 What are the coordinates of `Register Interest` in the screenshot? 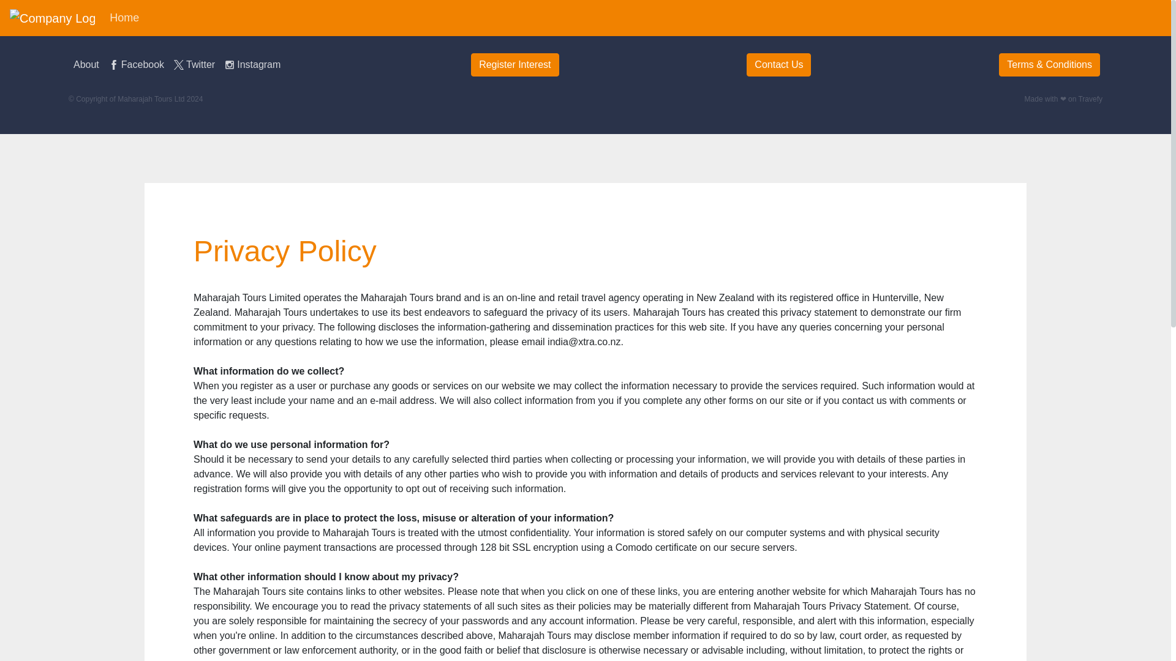 It's located at (514, 65).